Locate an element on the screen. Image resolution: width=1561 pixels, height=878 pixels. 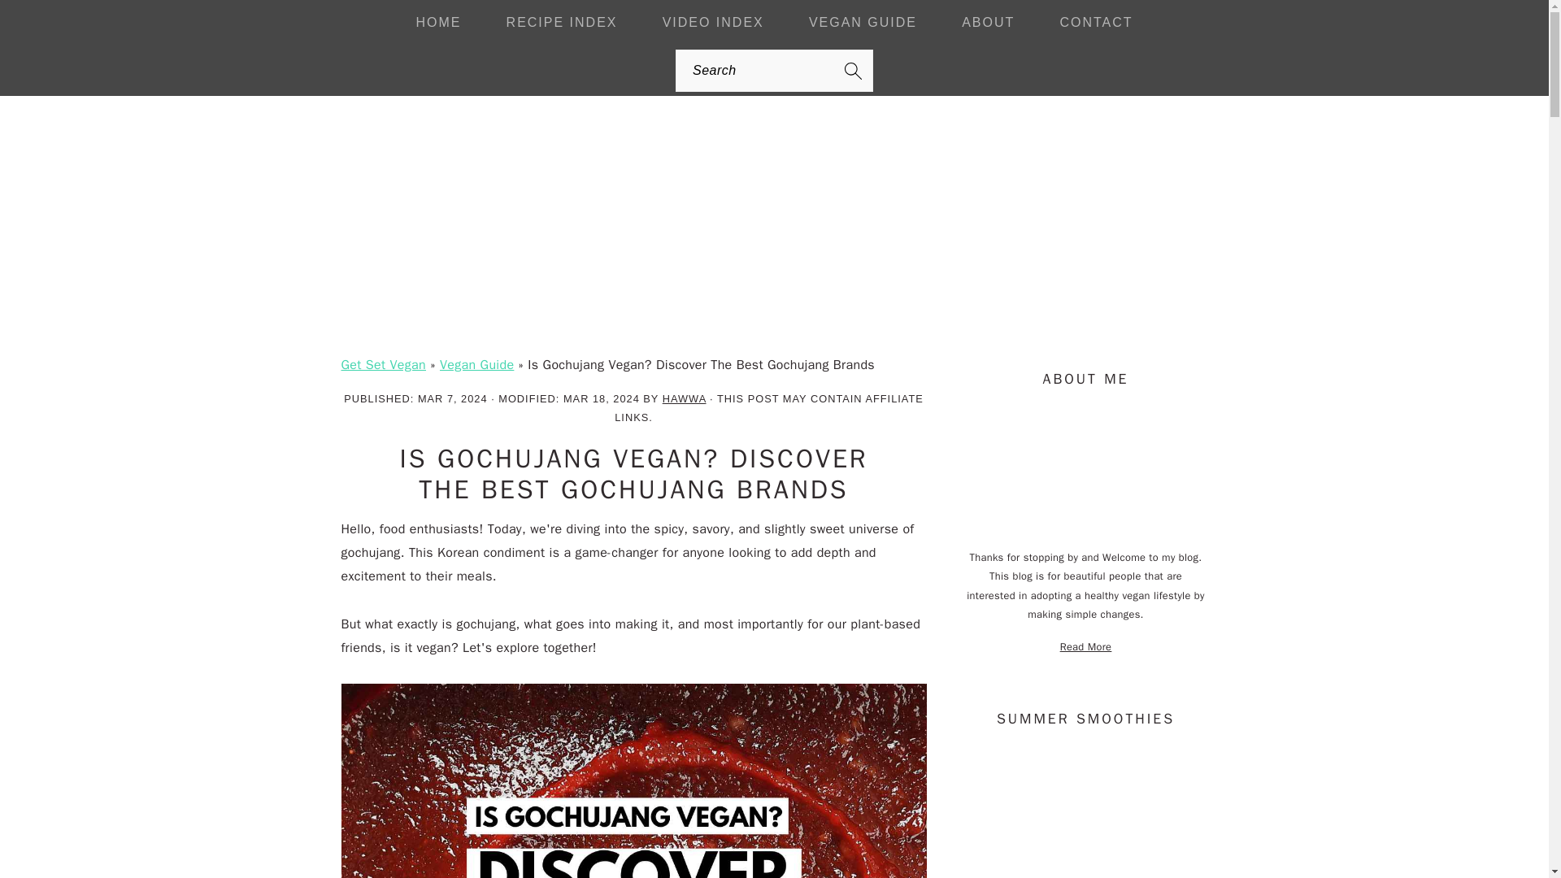
Vegan Guide is located at coordinates (476, 364).